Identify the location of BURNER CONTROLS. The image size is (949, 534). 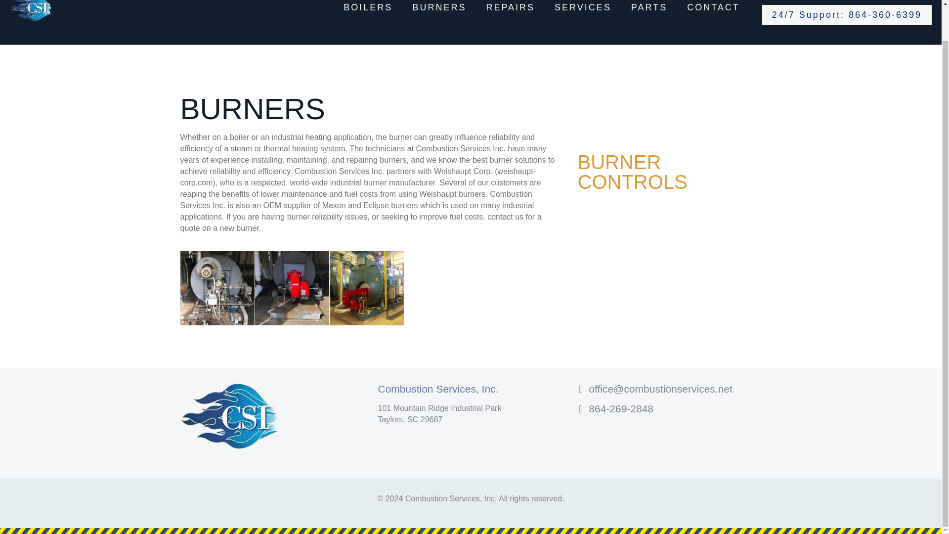
(632, 172).